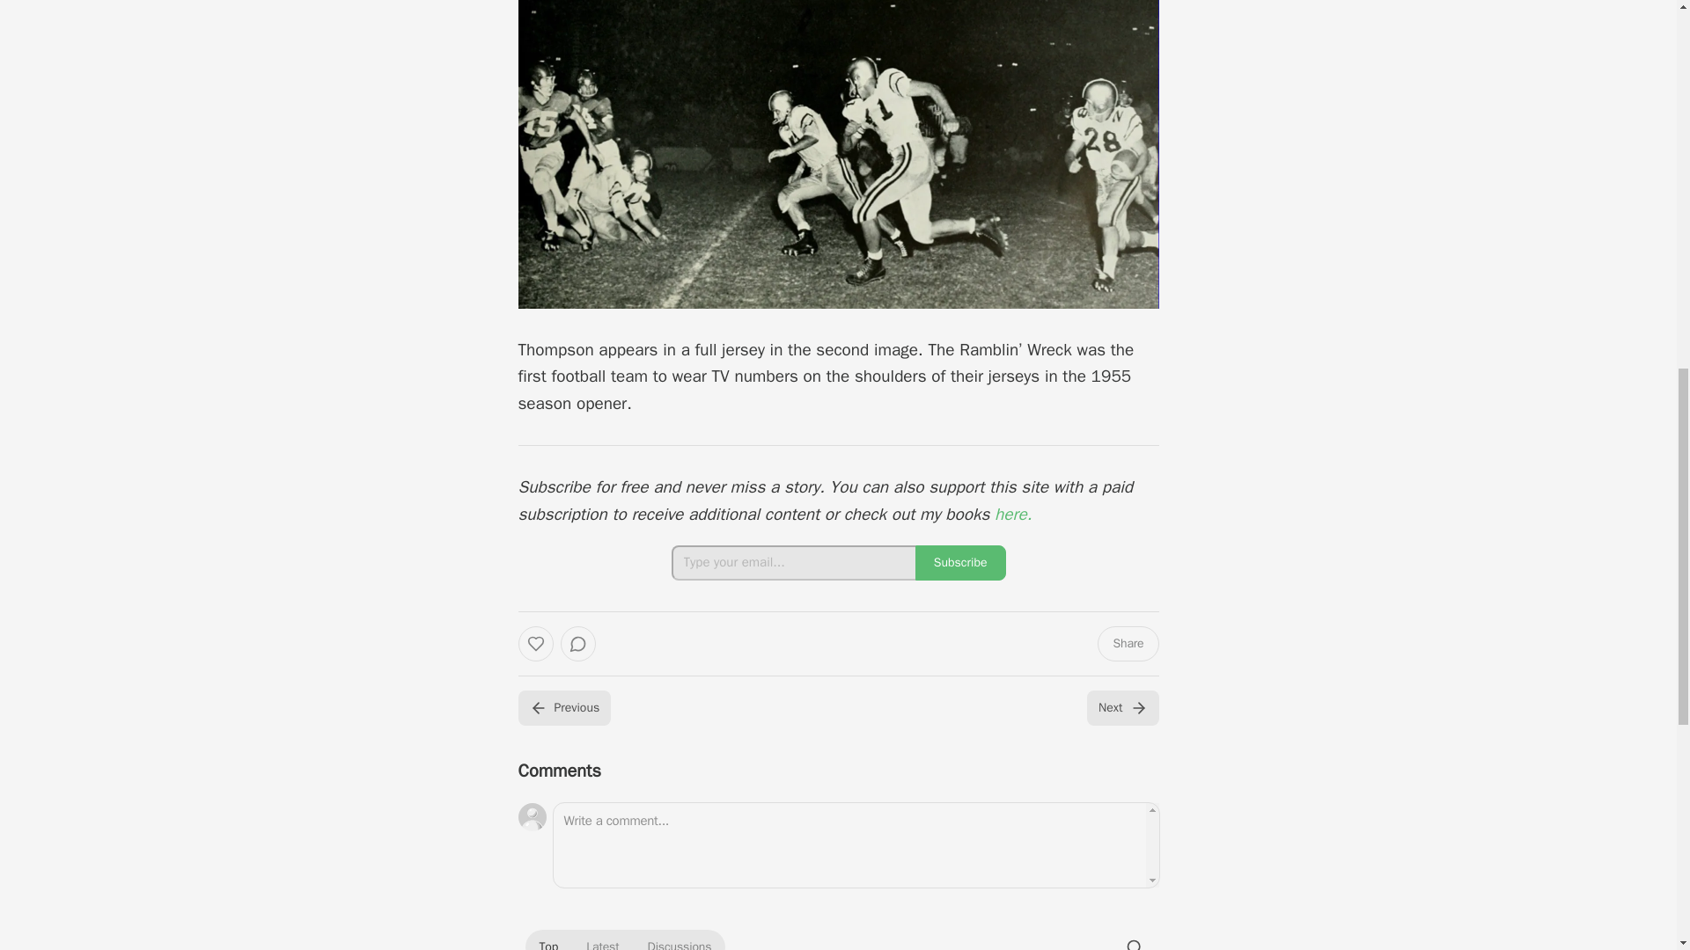  Describe the element at coordinates (1121, 708) in the screenshot. I see `Next` at that location.